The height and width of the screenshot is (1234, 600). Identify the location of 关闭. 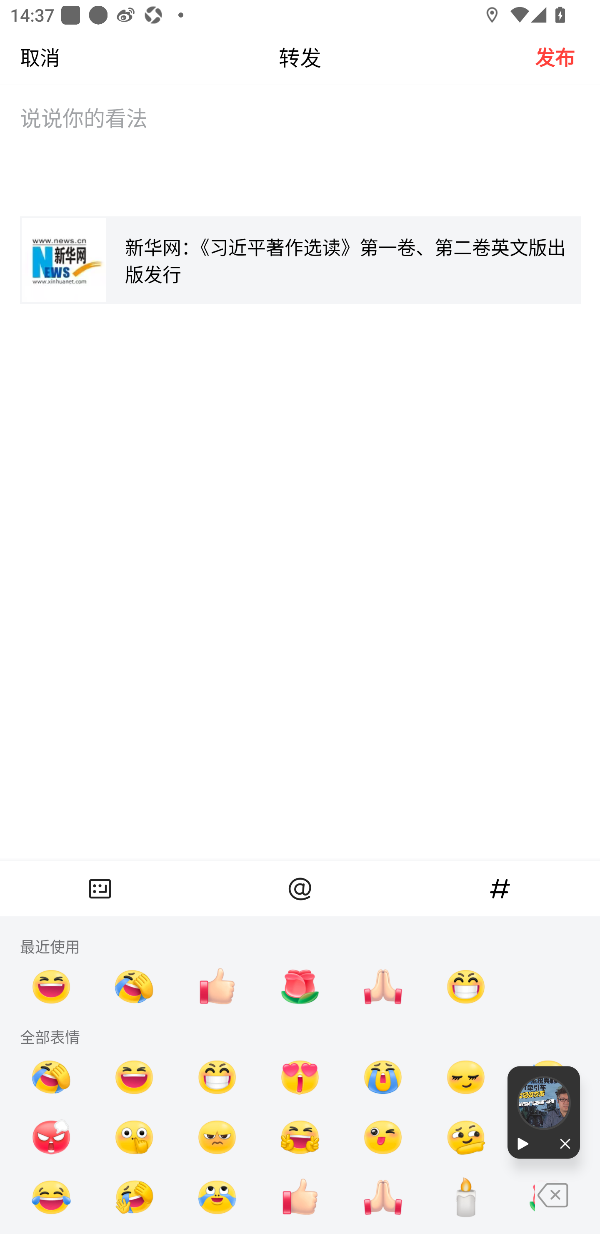
(562, 1144).